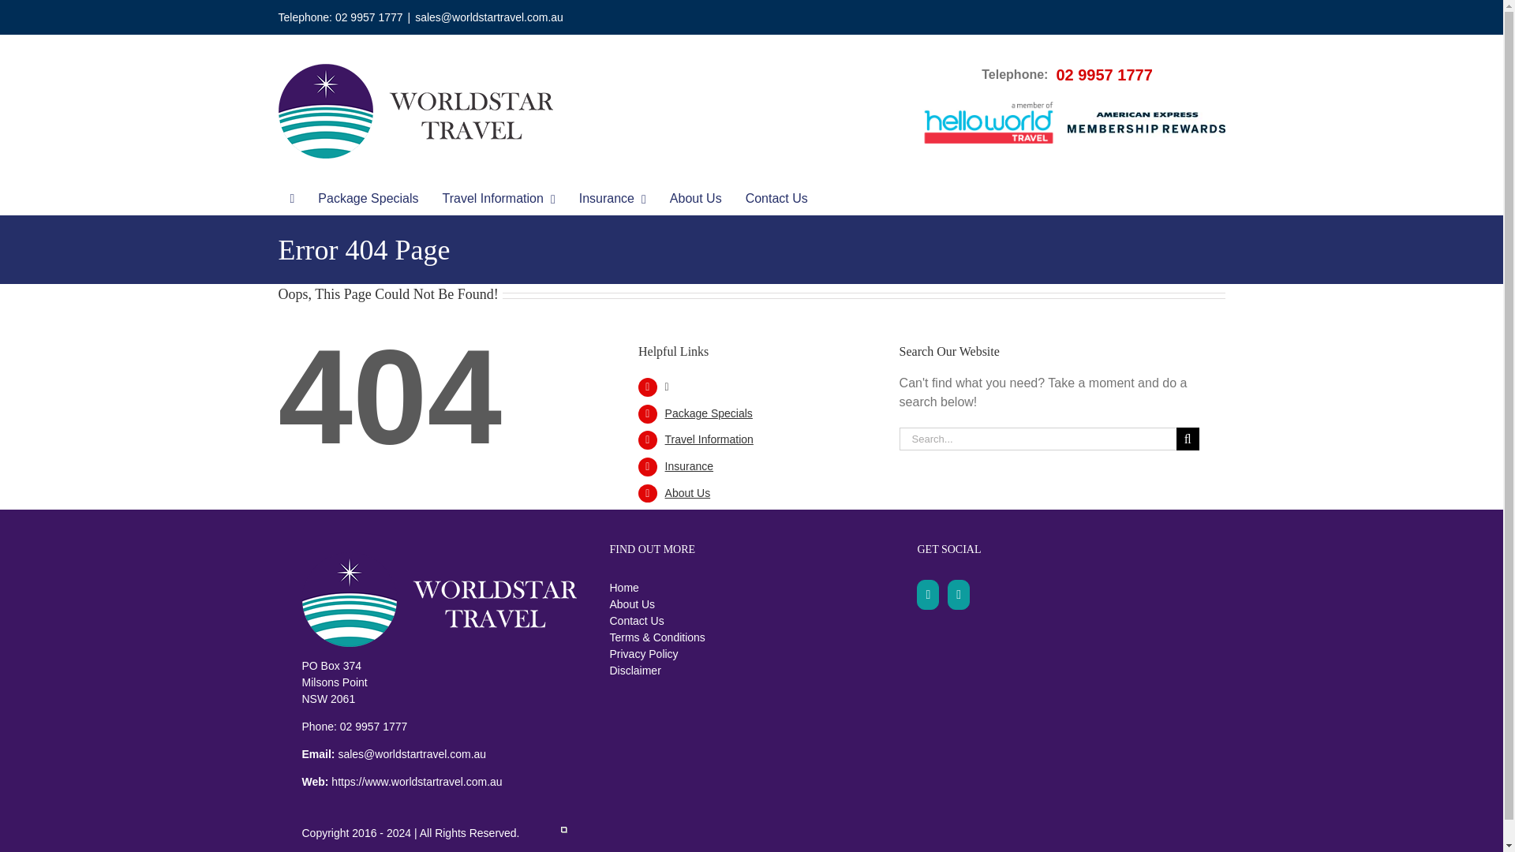 Image resolution: width=1515 pixels, height=852 pixels. Describe the element at coordinates (1103, 74) in the screenshot. I see `02 9957 1777` at that location.